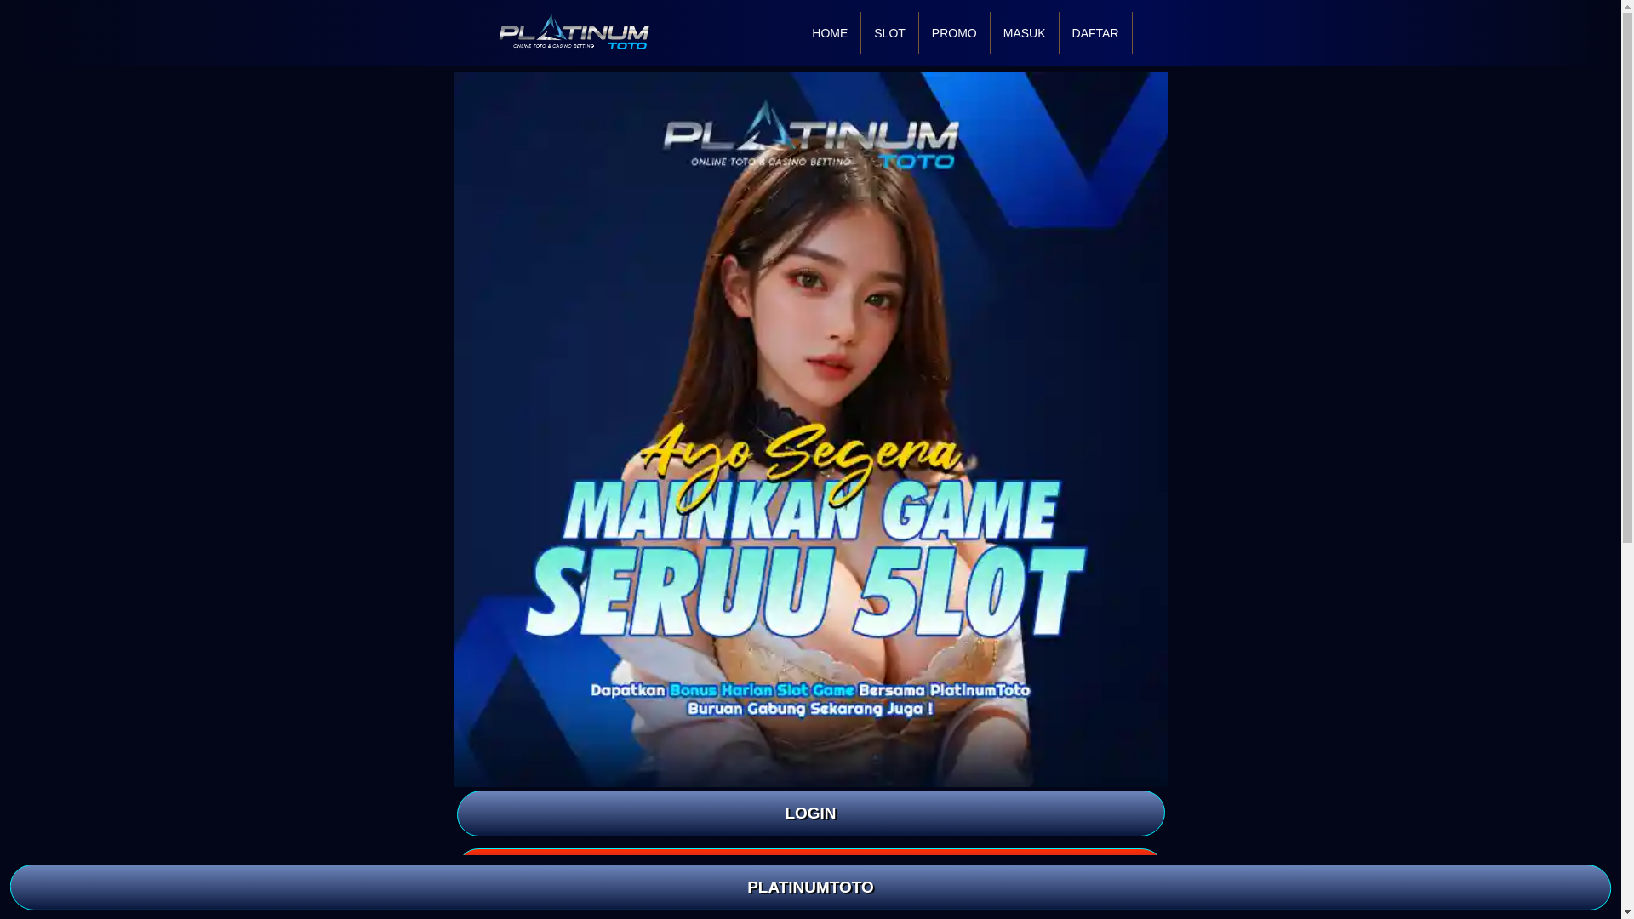 Image resolution: width=1634 pixels, height=919 pixels. Describe the element at coordinates (809, 870) in the screenshot. I see `DAFTAR` at that location.